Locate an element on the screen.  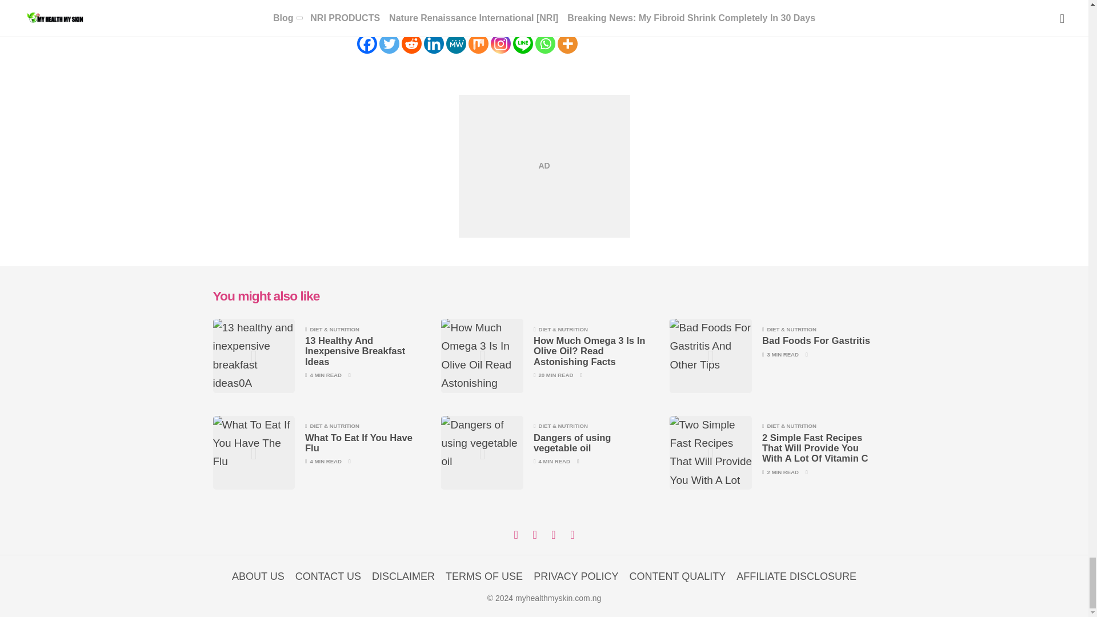
More is located at coordinates (567, 43).